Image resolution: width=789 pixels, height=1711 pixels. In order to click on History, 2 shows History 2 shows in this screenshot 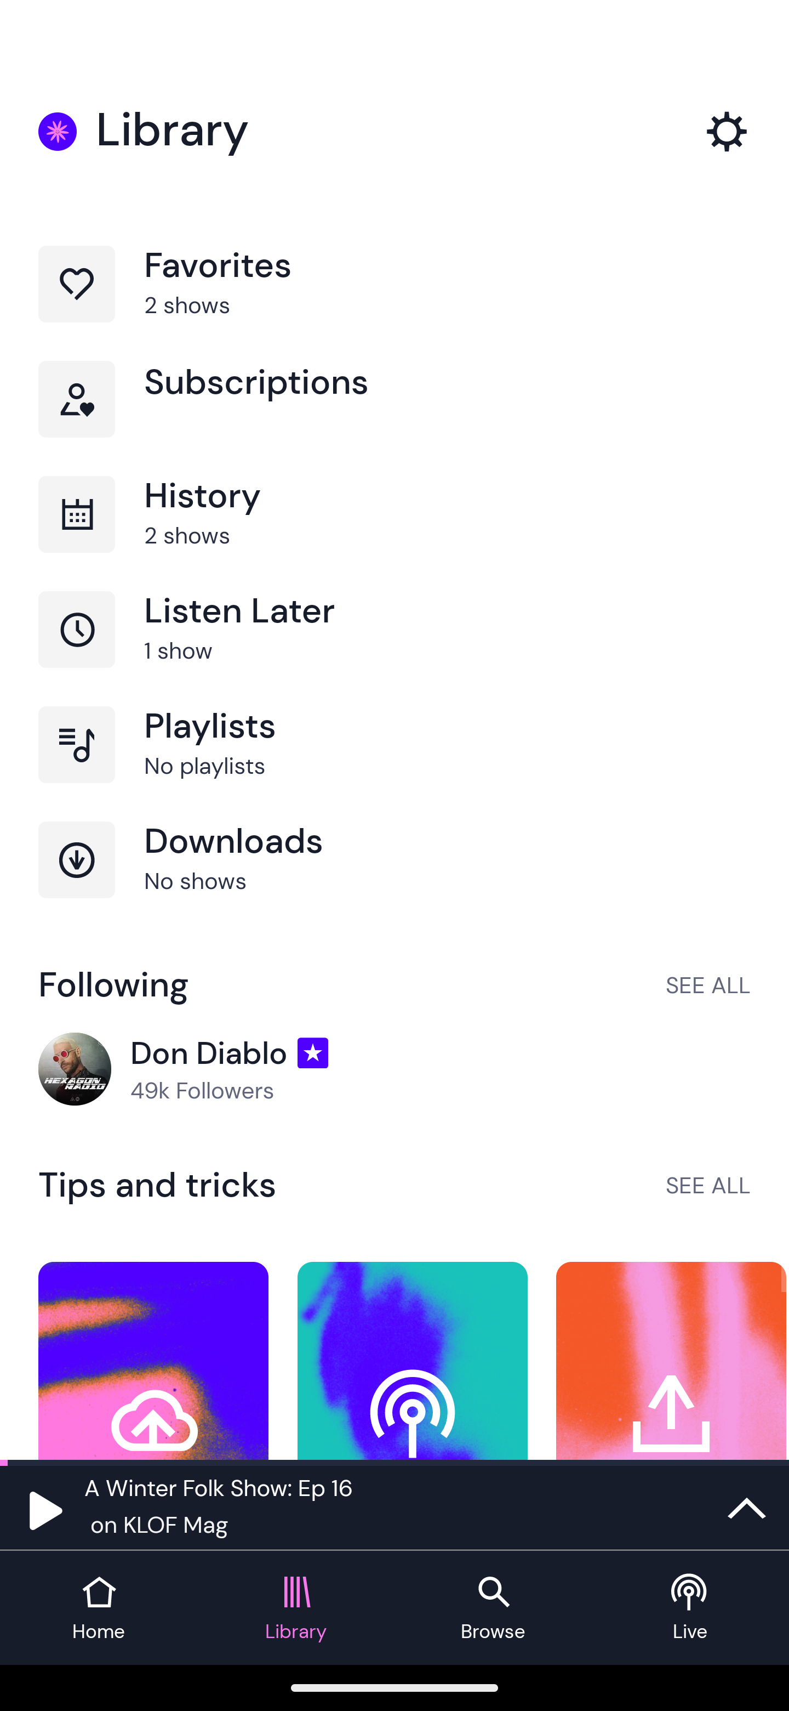, I will do `click(395, 534)`.